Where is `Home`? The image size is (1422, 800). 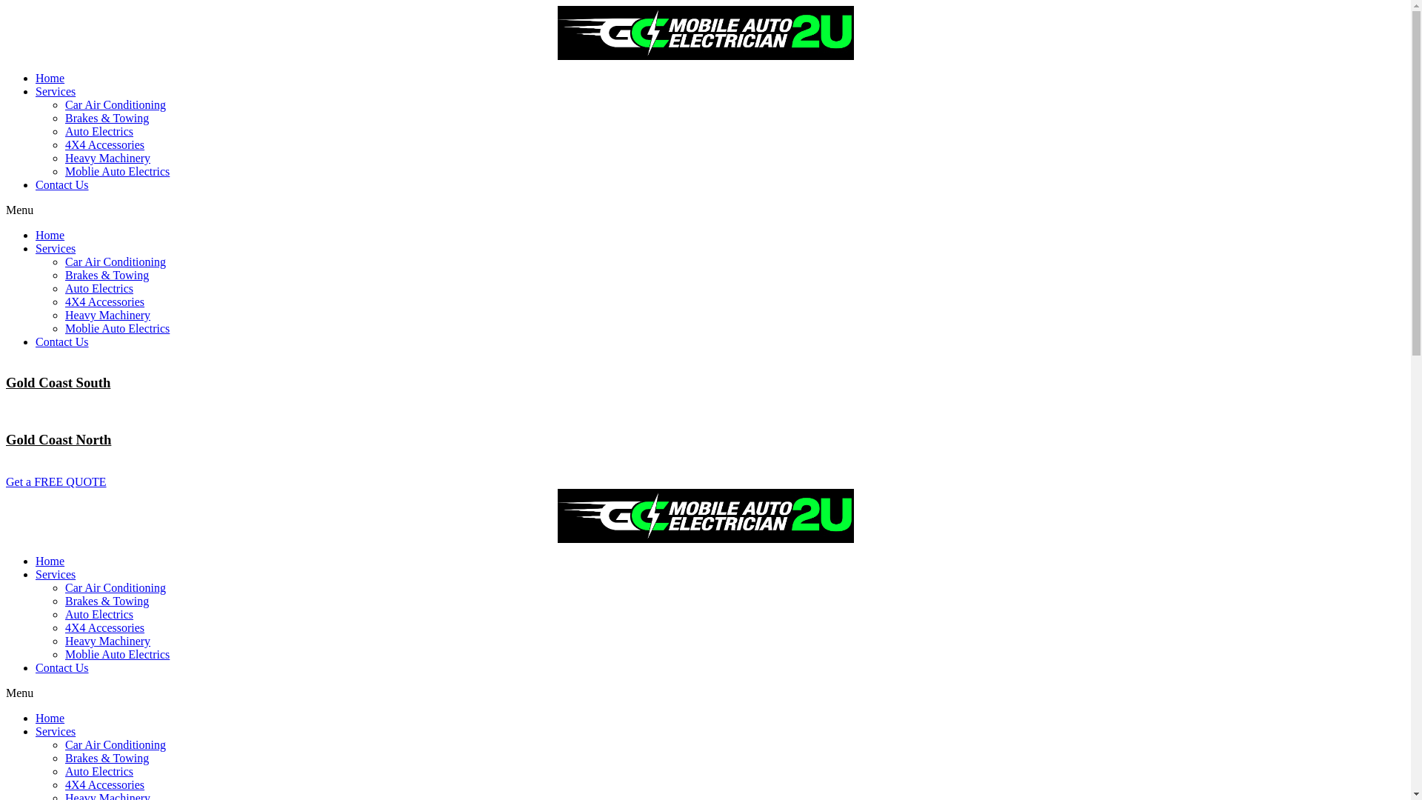 Home is located at coordinates (50, 561).